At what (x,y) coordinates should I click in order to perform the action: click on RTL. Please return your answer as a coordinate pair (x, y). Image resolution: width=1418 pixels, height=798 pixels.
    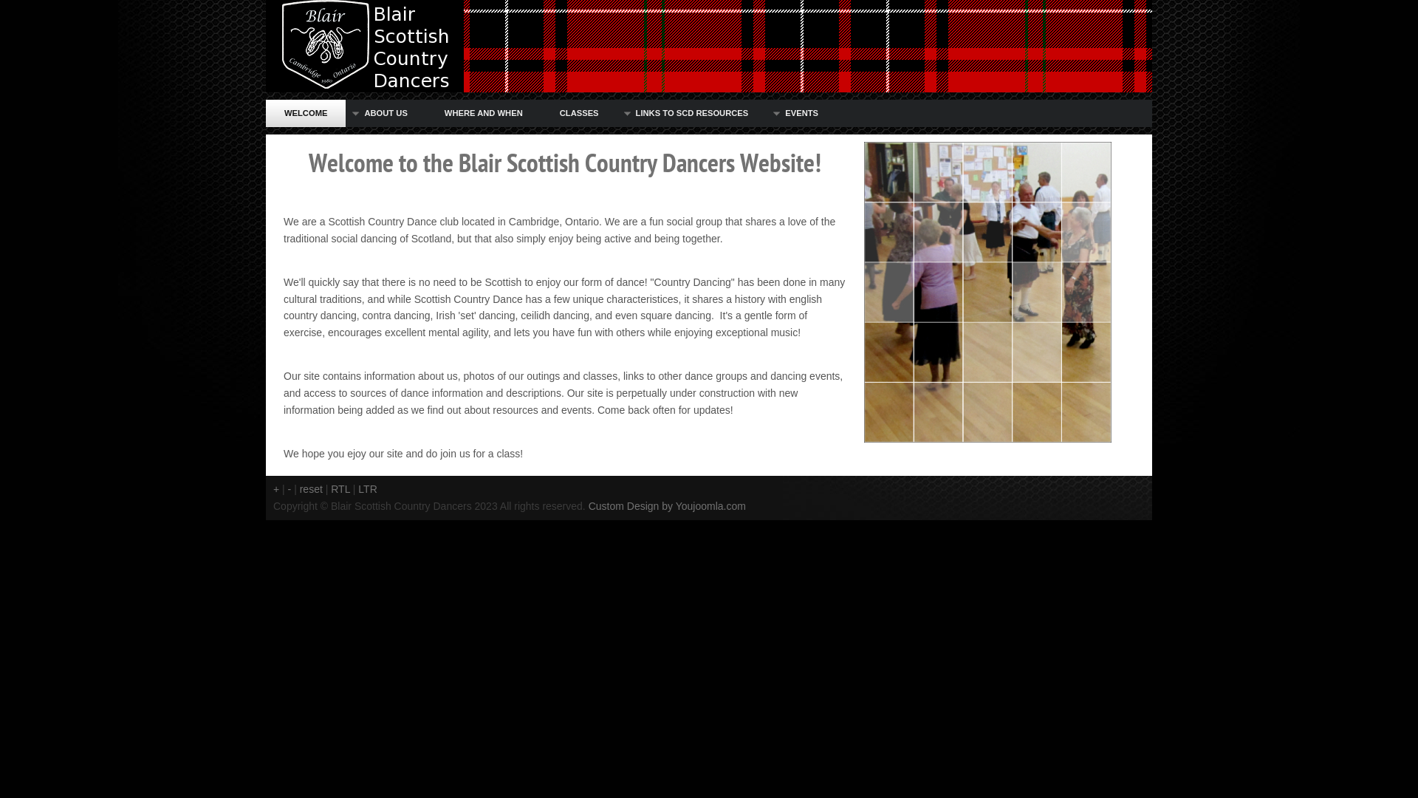
    Looking at the image, I should click on (340, 489).